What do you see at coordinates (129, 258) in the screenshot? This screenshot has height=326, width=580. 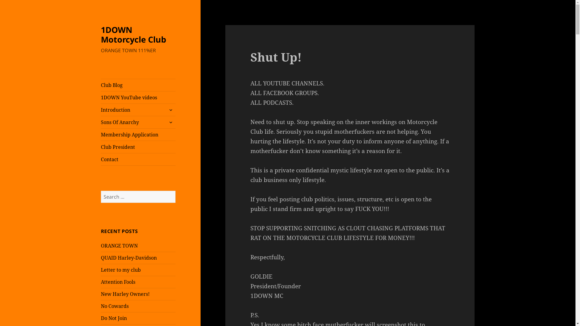 I see `QUAID Harley-Davidson` at bounding box center [129, 258].